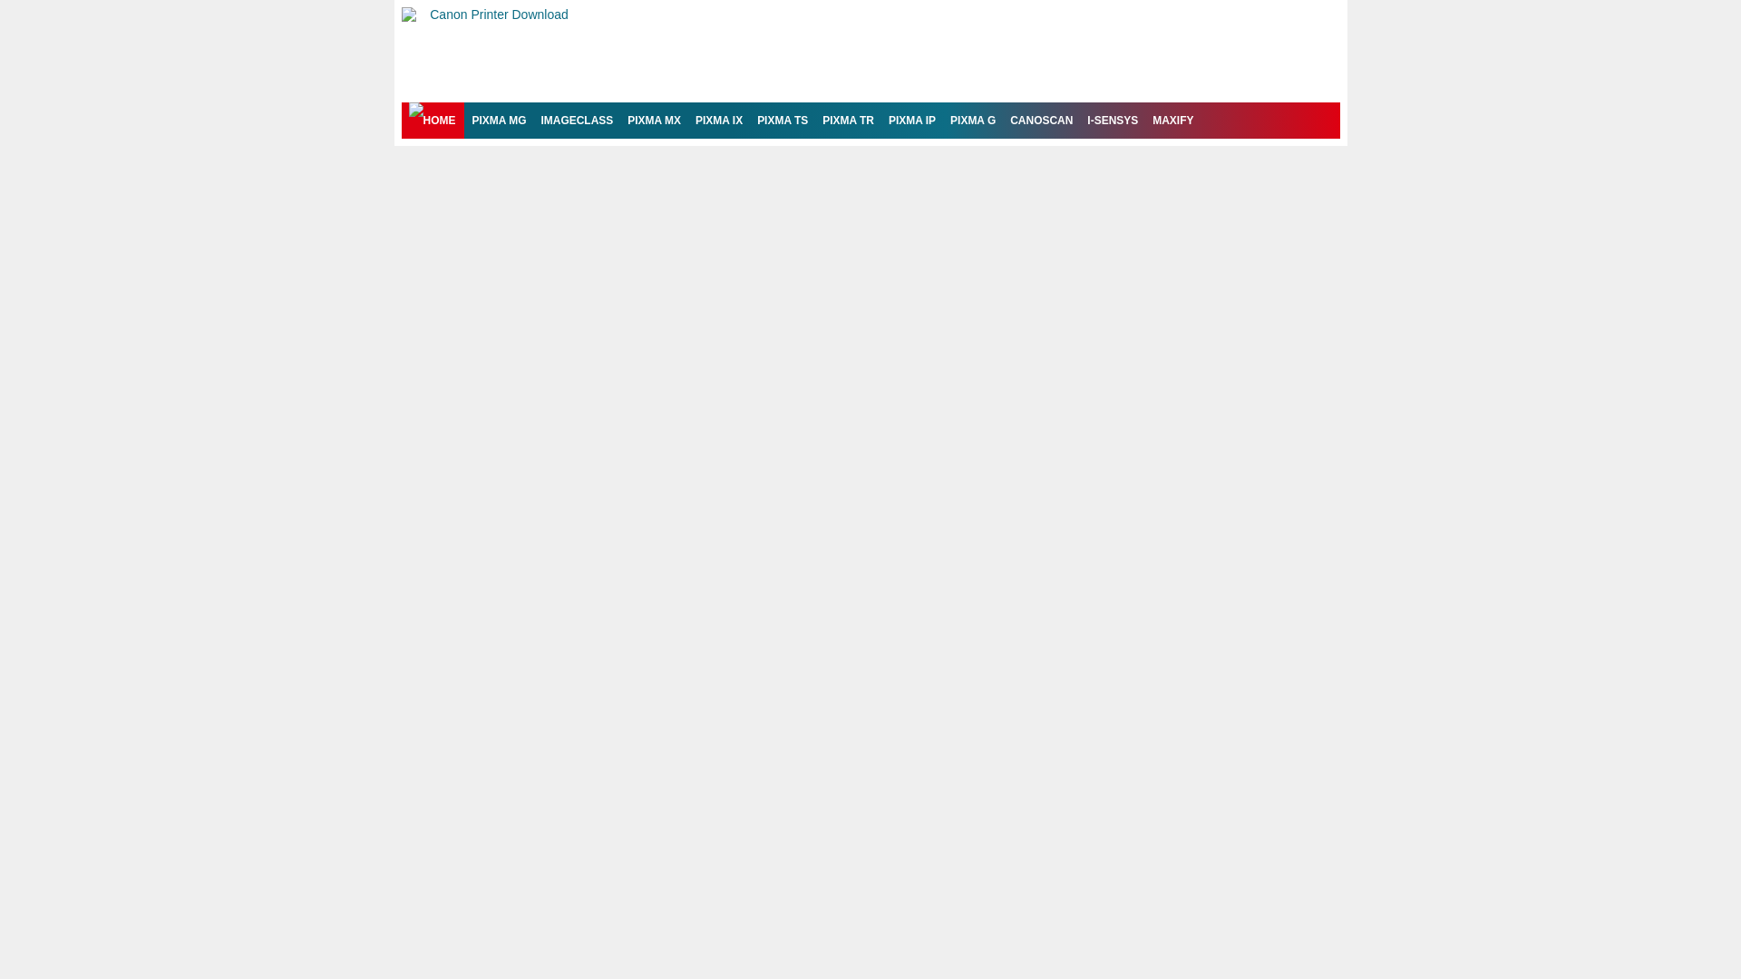  Describe the element at coordinates (576, 121) in the screenshot. I see `IMAGECLASS` at that location.